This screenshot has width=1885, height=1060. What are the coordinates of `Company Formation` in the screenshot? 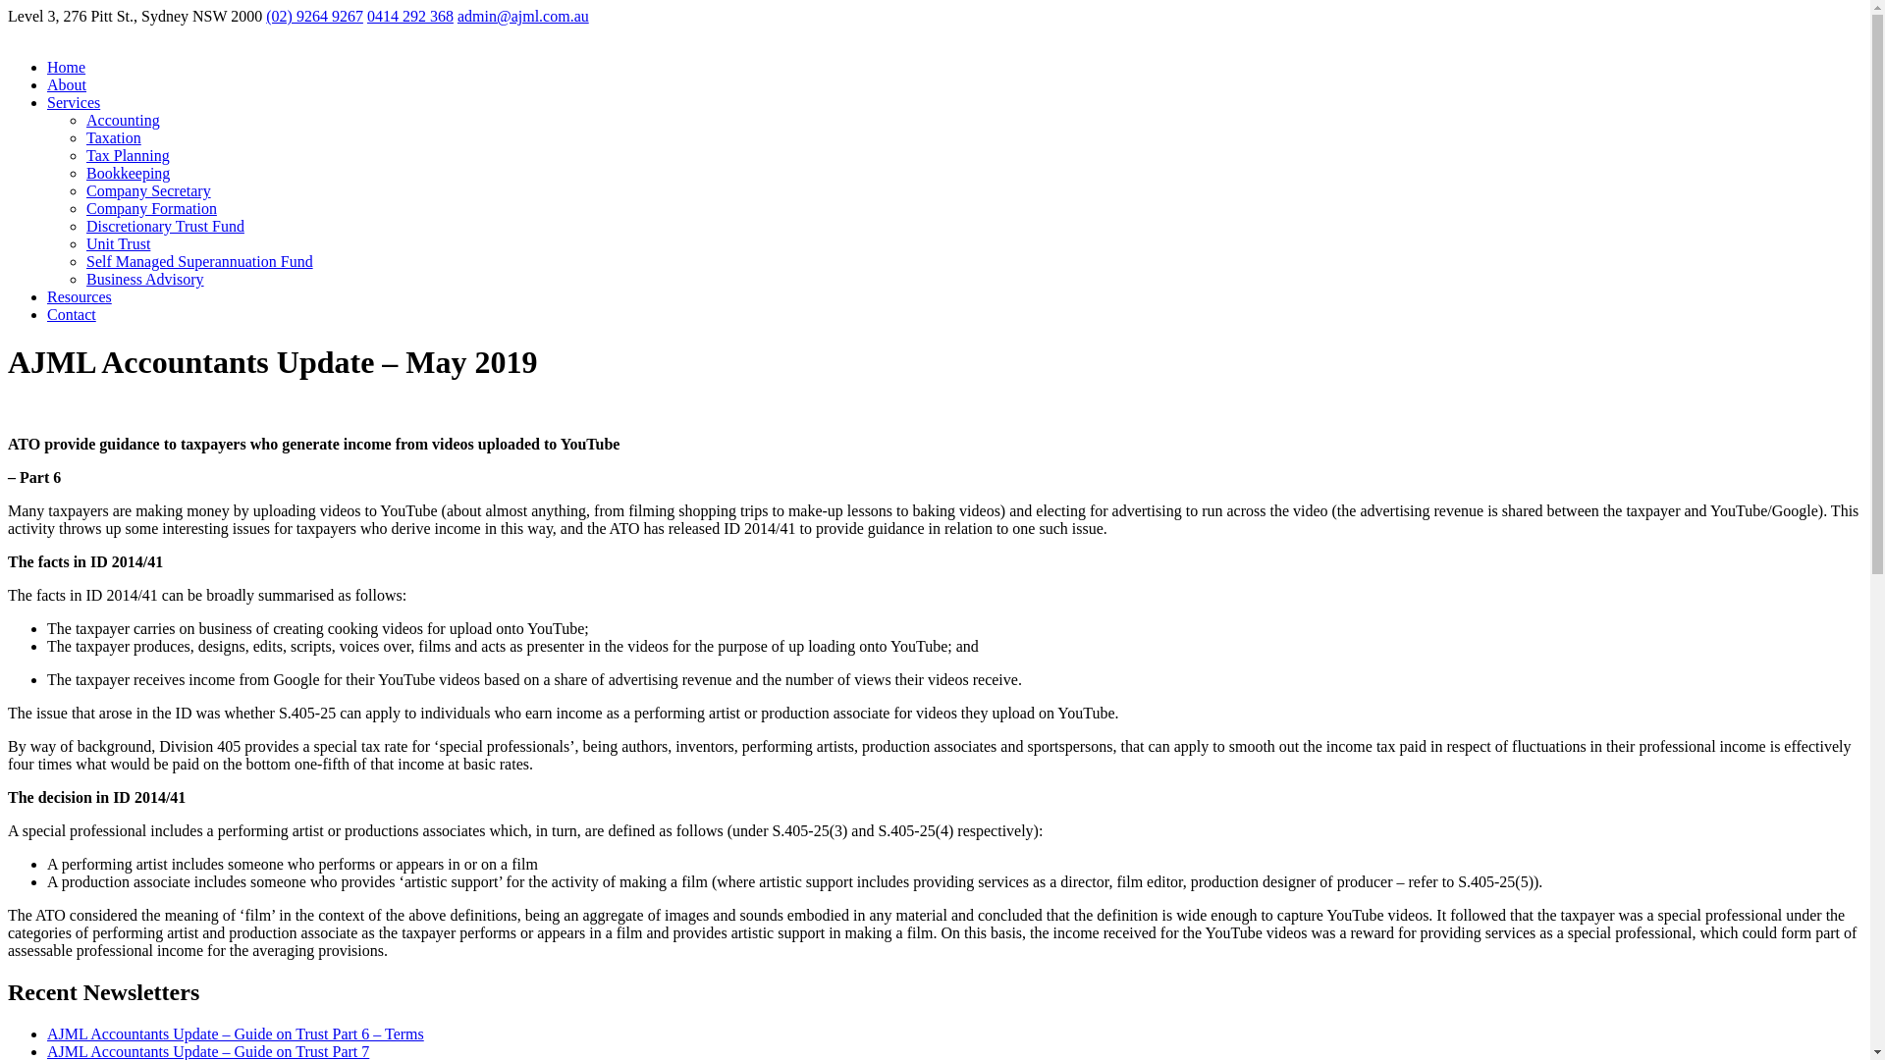 It's located at (151, 208).